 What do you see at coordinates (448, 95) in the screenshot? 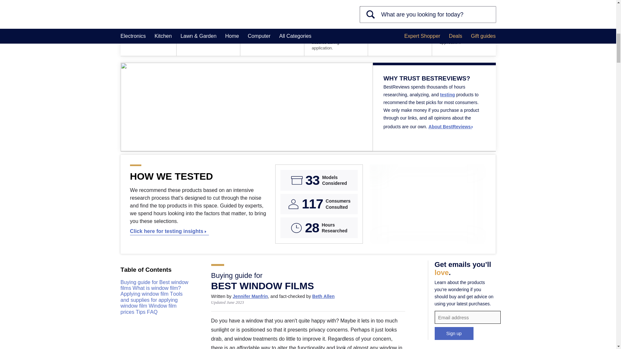
I see `testing` at bounding box center [448, 95].